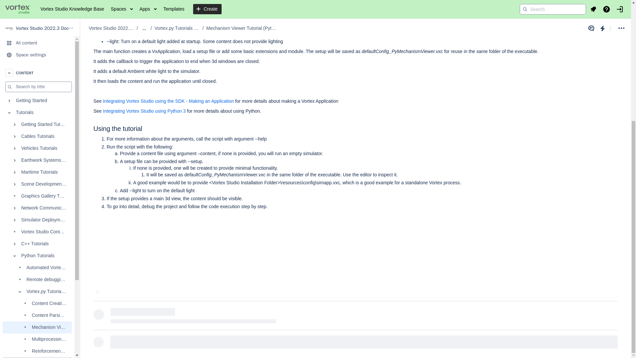 Image resolution: width=636 pixels, height=358 pixels. I want to click on Simulator Deployment Tutorials, so click(37, 40).